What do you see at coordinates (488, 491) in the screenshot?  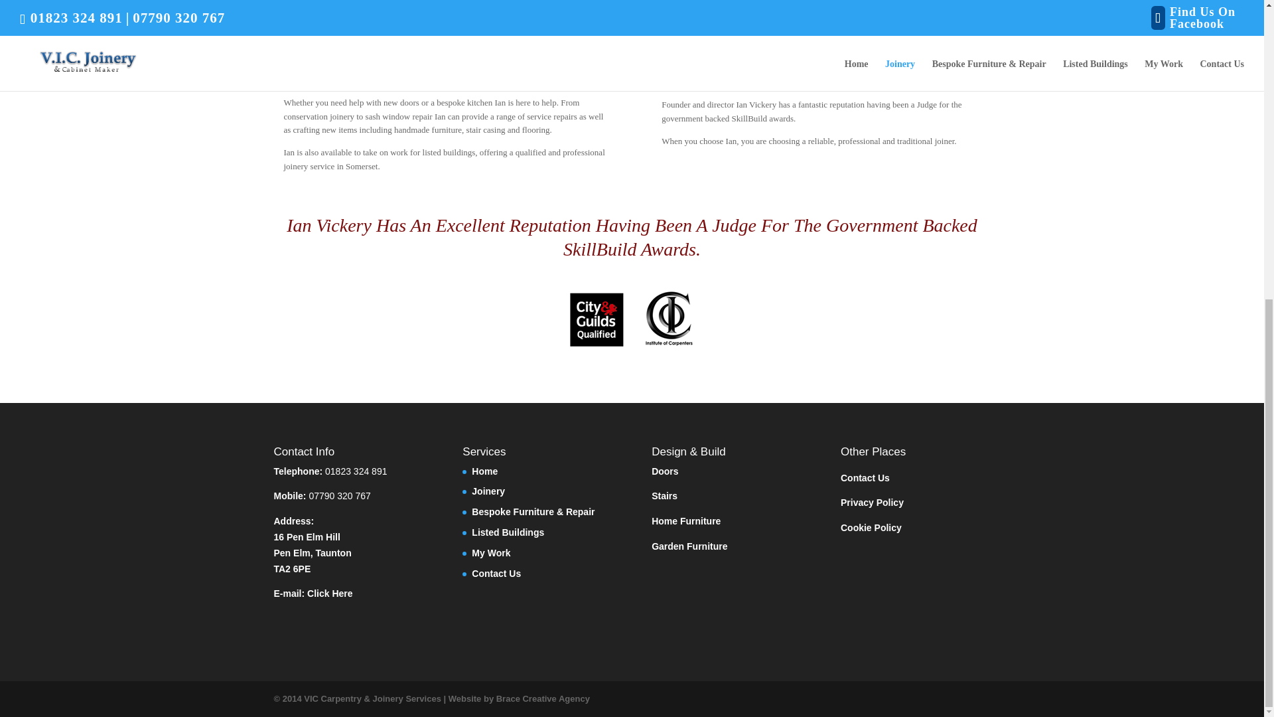 I see `Joinery` at bounding box center [488, 491].